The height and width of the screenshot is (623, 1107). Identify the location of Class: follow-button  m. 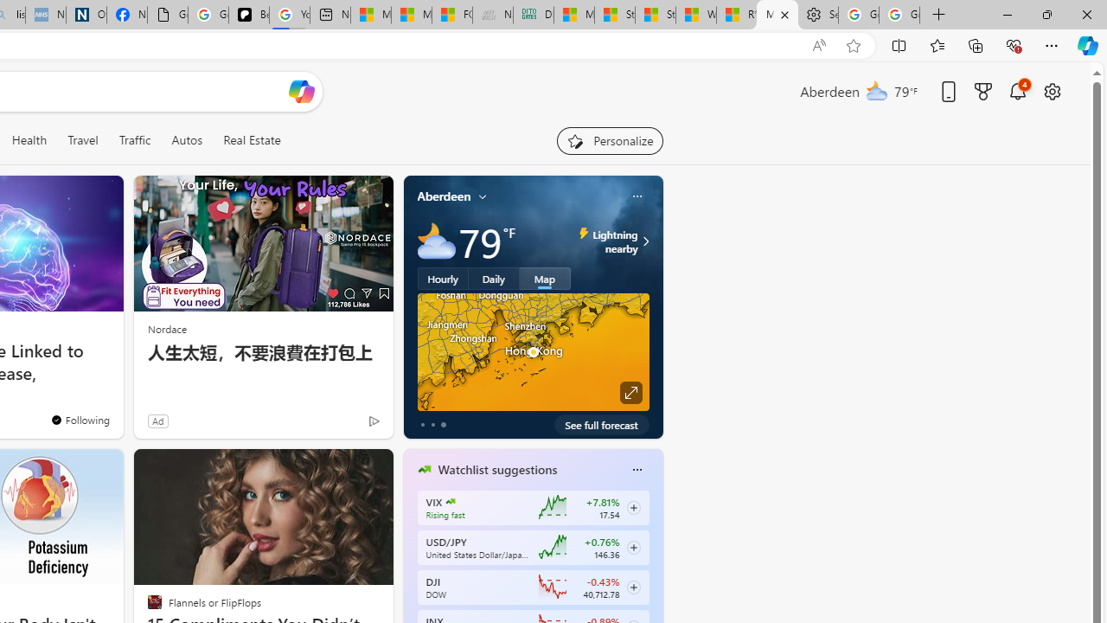
(633, 587).